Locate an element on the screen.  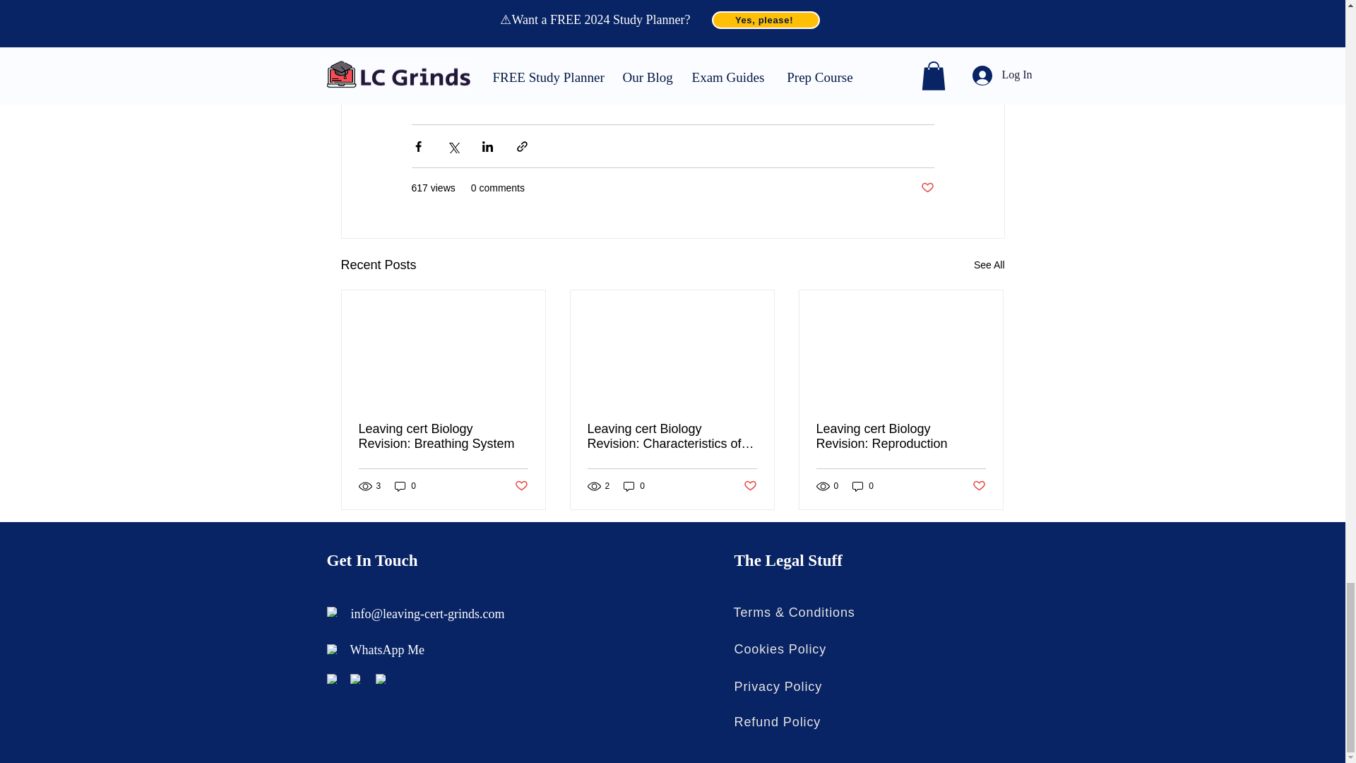
Leaving cert Biology Revision: Characteristics of Life is located at coordinates (672, 437).